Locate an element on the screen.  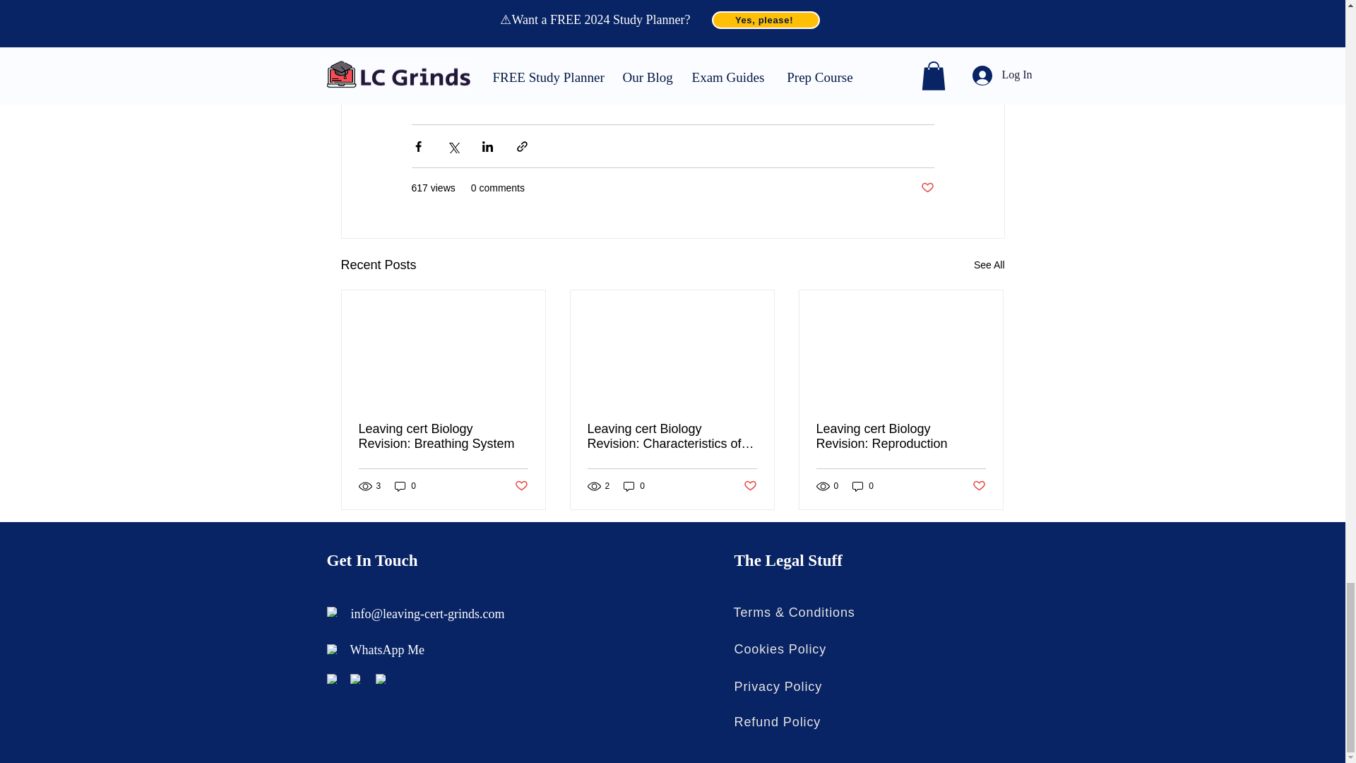
Leaving cert Biology Revision: Characteristics of Life is located at coordinates (672, 437).